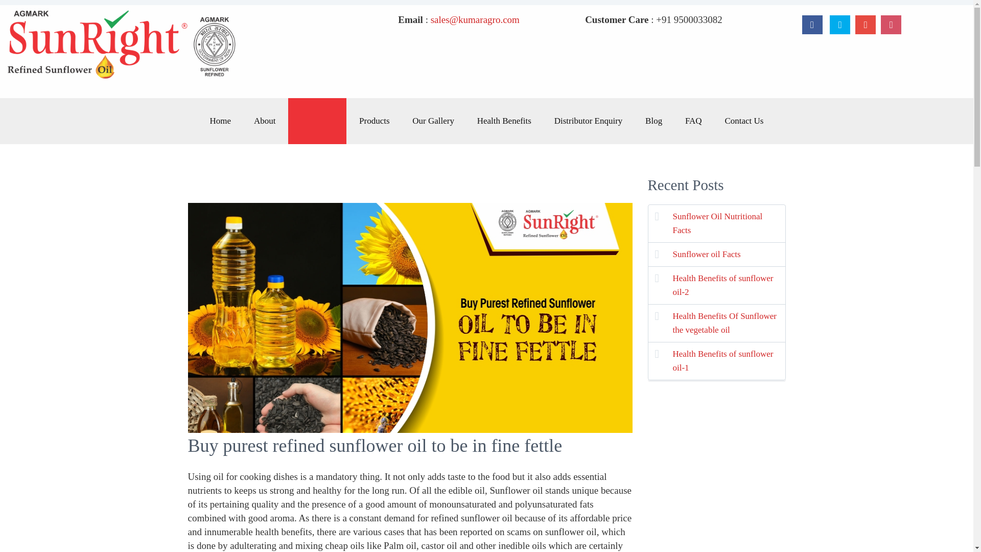 Image resolution: width=981 pixels, height=552 pixels. What do you see at coordinates (265, 121) in the screenshot?
I see `About` at bounding box center [265, 121].